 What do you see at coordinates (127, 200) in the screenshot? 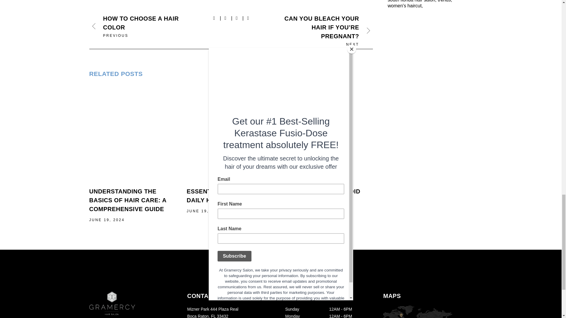
I see `Understanding the Basics of Hair Care: A Comprehensive Guide` at bounding box center [127, 200].